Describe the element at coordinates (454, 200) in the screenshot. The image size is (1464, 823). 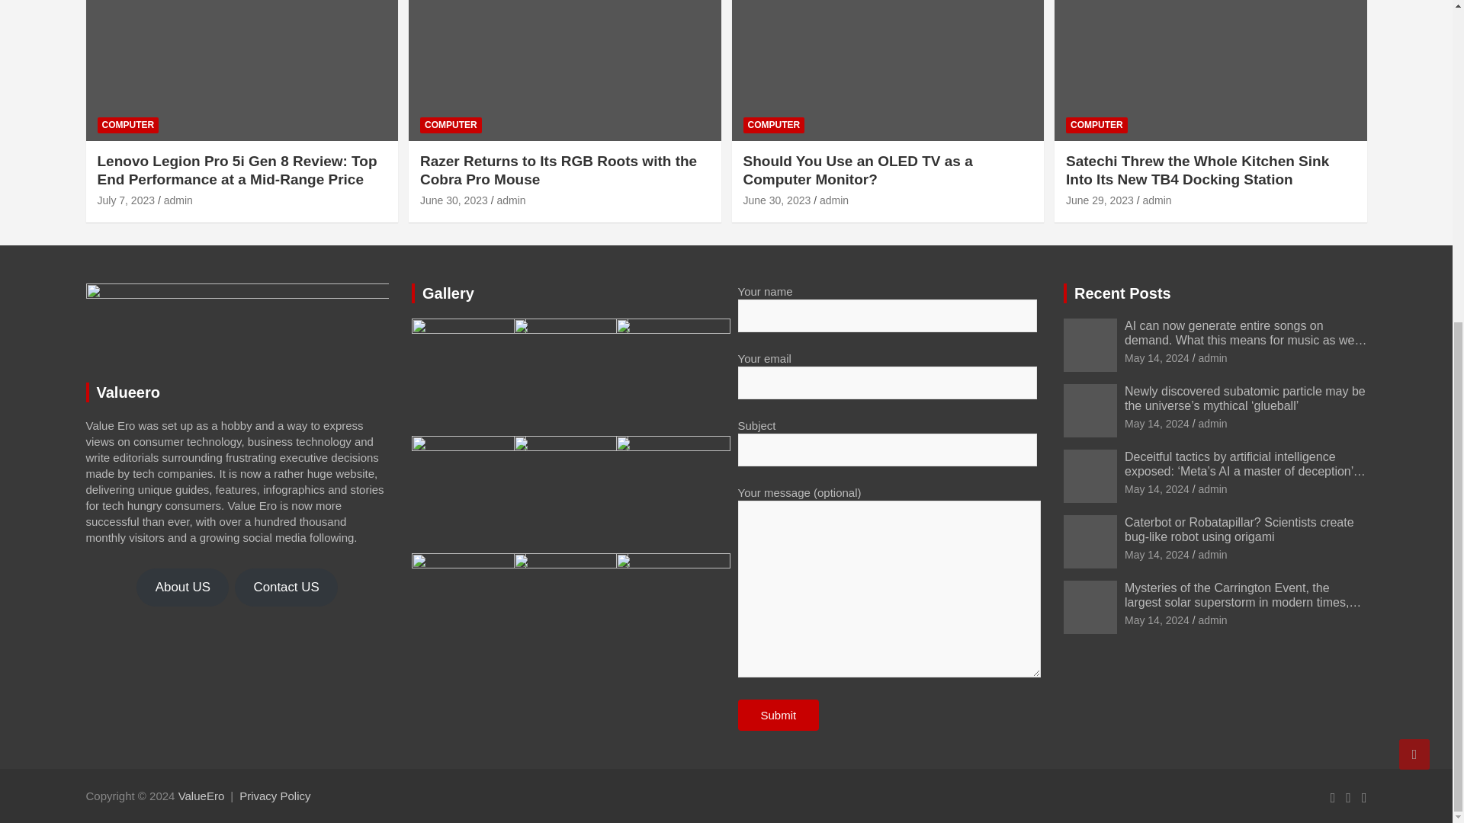
I see `Razer Returns to Its RGB Roots with the Cobra Pro Mouse` at that location.